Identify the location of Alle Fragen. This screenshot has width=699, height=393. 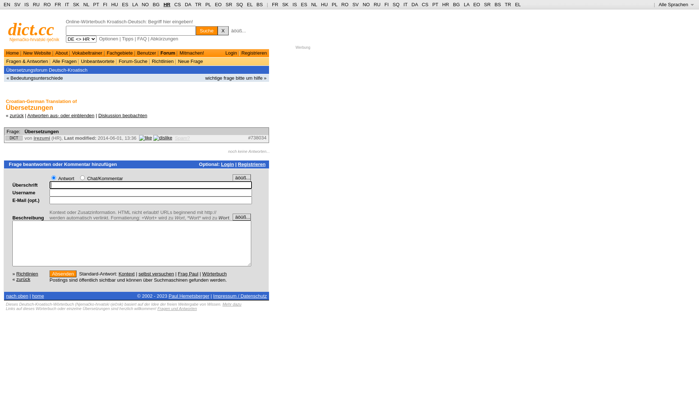
(64, 61).